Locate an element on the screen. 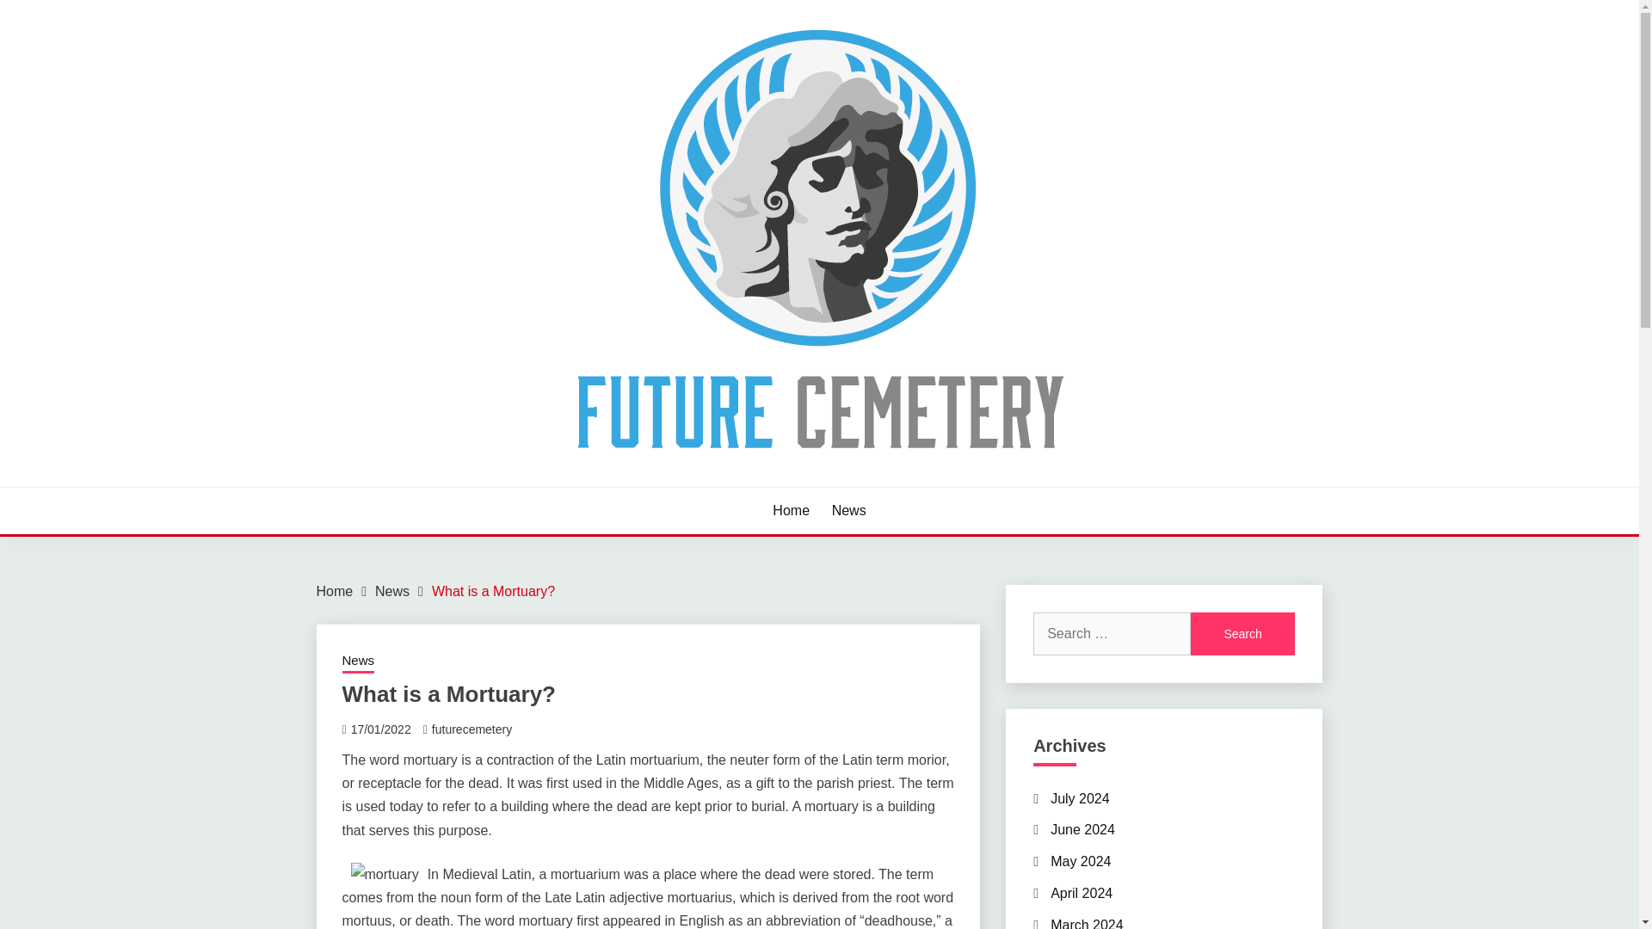  News is located at coordinates (848, 511).